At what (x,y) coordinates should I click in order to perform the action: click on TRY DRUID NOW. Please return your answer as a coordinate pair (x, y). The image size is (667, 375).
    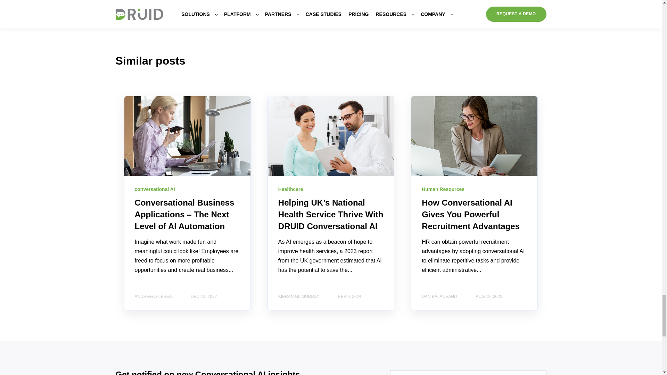
    Looking at the image, I should click on (331, 4).